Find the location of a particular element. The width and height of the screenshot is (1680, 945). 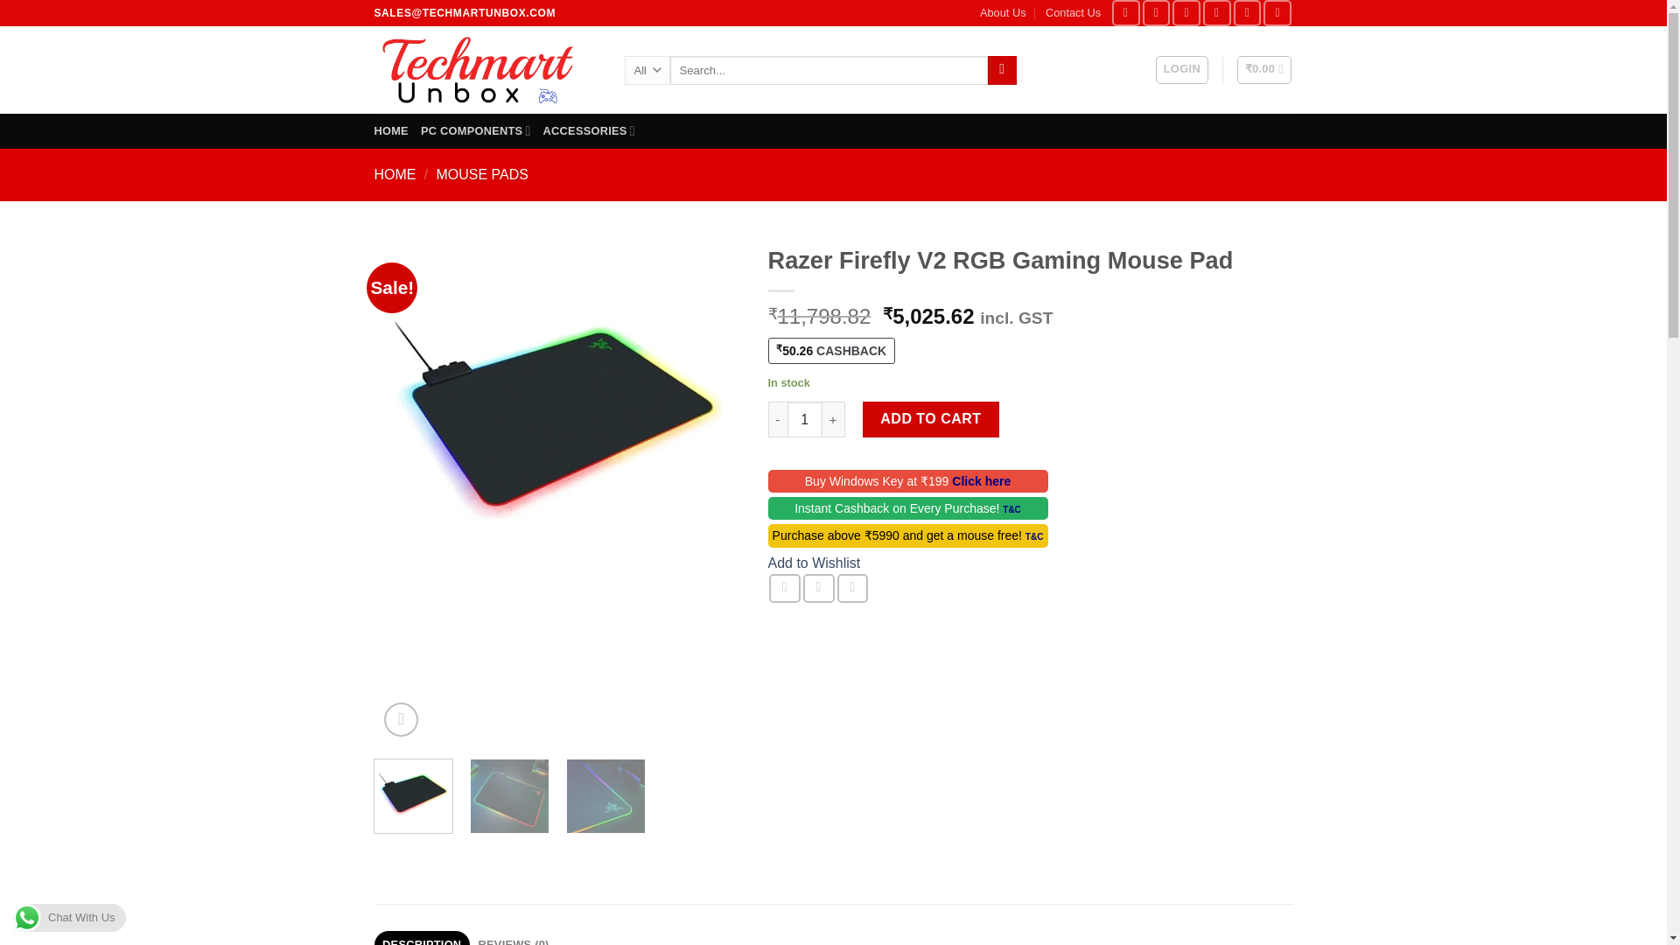

Follow on YouTube is located at coordinates (1277, 12).